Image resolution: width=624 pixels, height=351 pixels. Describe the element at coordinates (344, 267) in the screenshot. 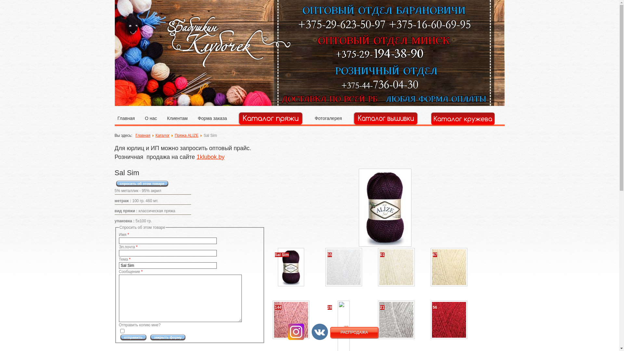

I see `55` at that location.